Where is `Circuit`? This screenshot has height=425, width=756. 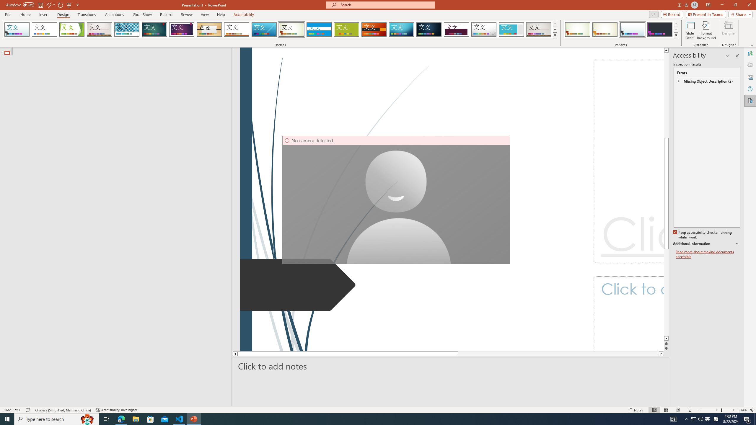 Circuit is located at coordinates (401, 30).